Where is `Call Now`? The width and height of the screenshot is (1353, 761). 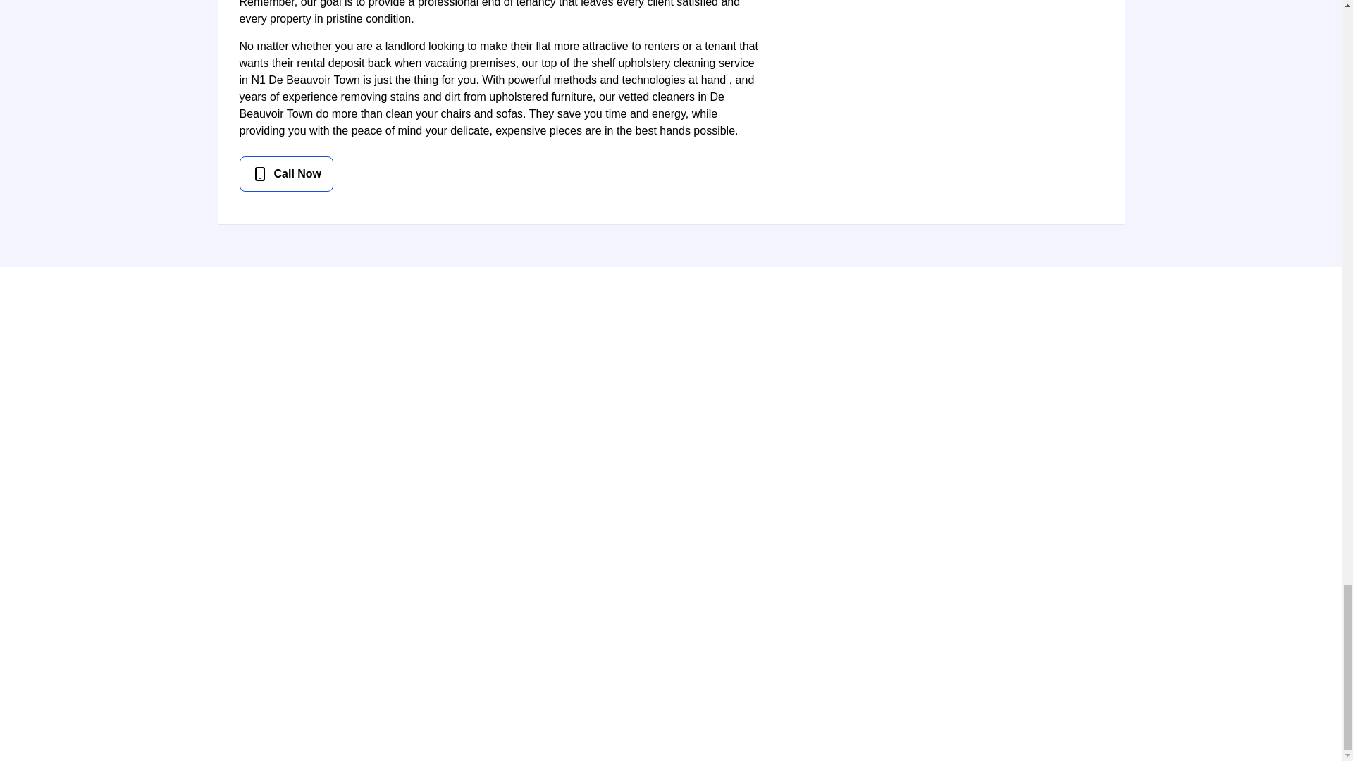
Call Now is located at coordinates (286, 174).